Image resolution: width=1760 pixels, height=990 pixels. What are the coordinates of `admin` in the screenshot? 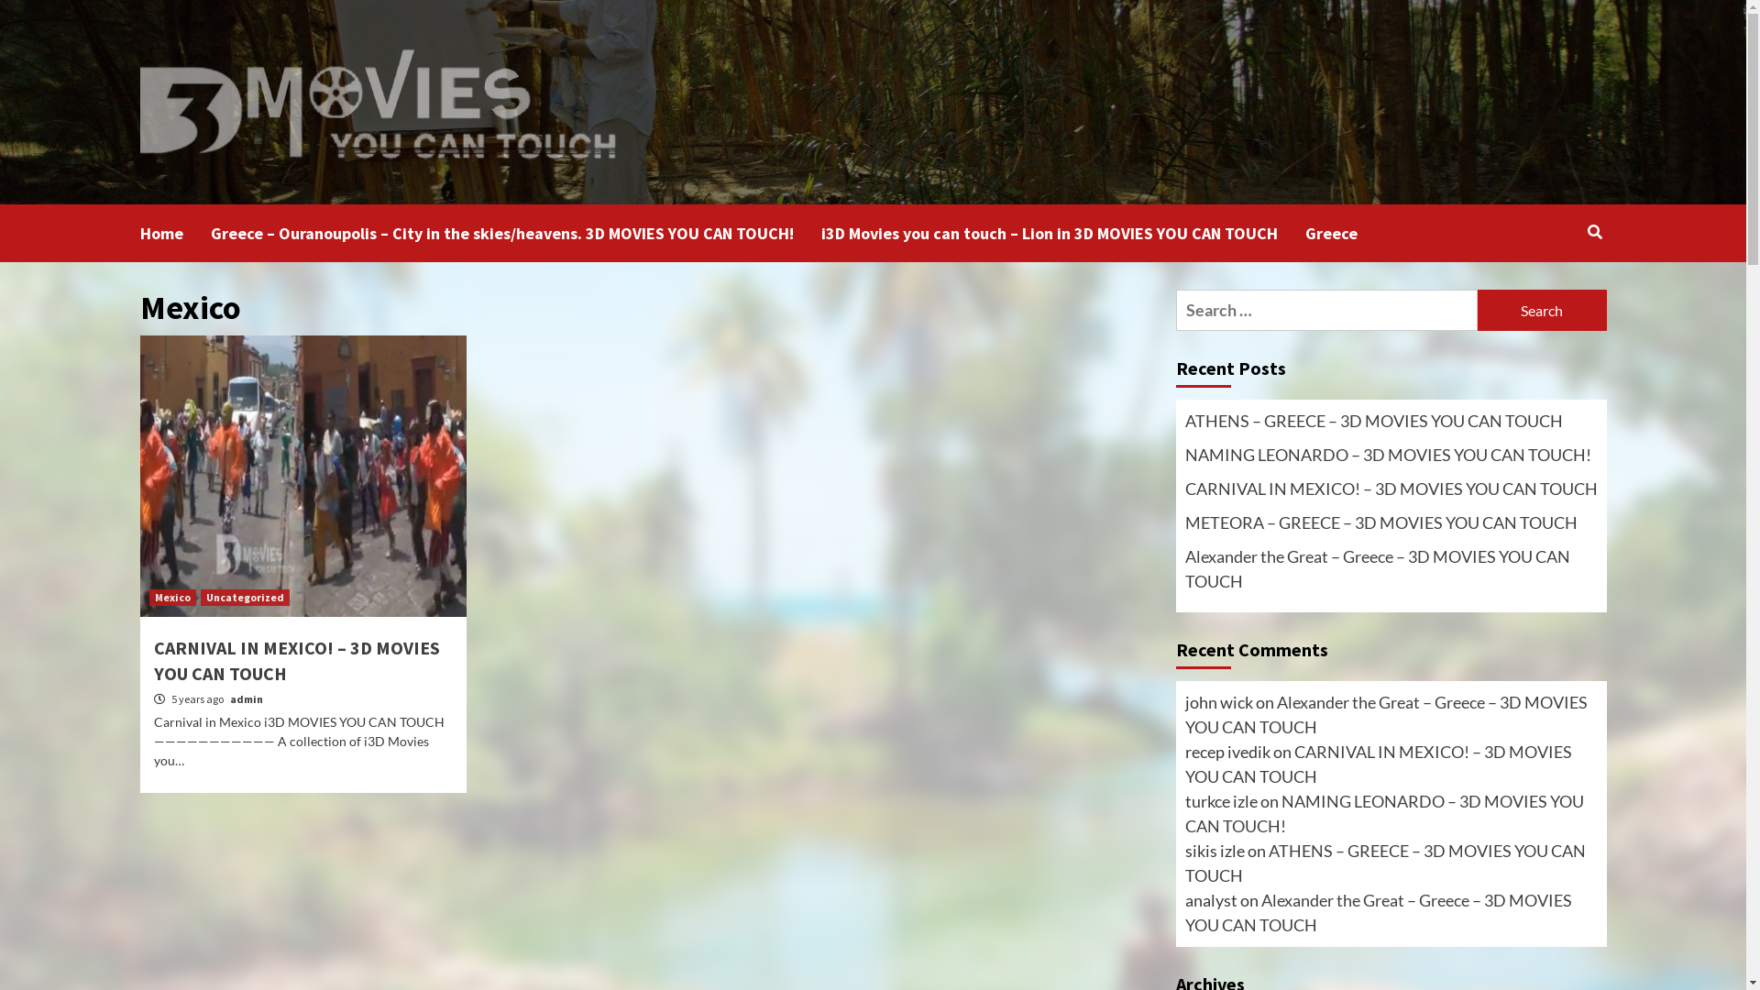 It's located at (246, 698).